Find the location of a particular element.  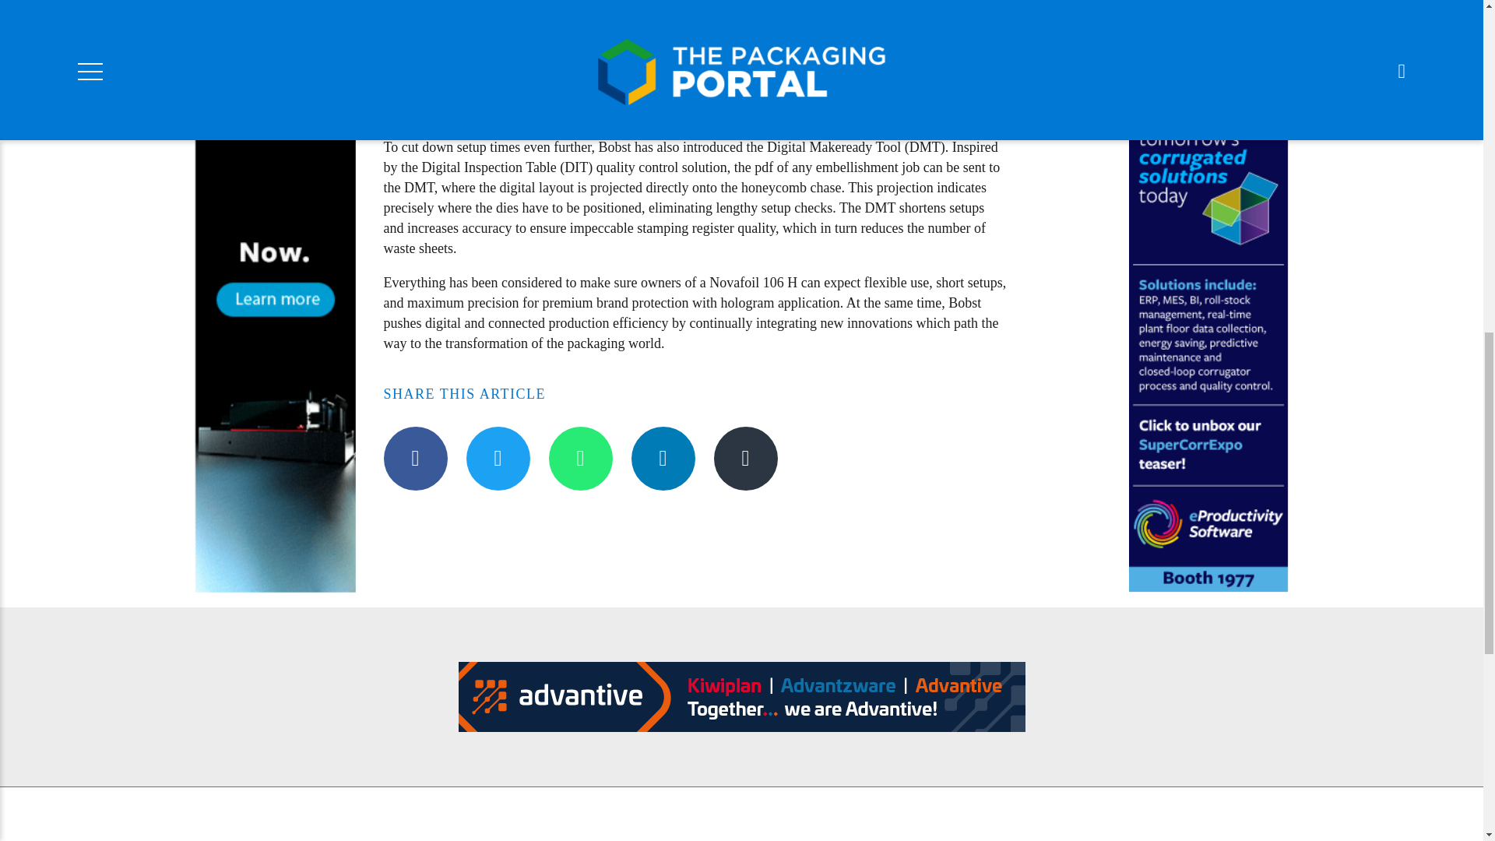

Share on LinkedIn is located at coordinates (663, 458).